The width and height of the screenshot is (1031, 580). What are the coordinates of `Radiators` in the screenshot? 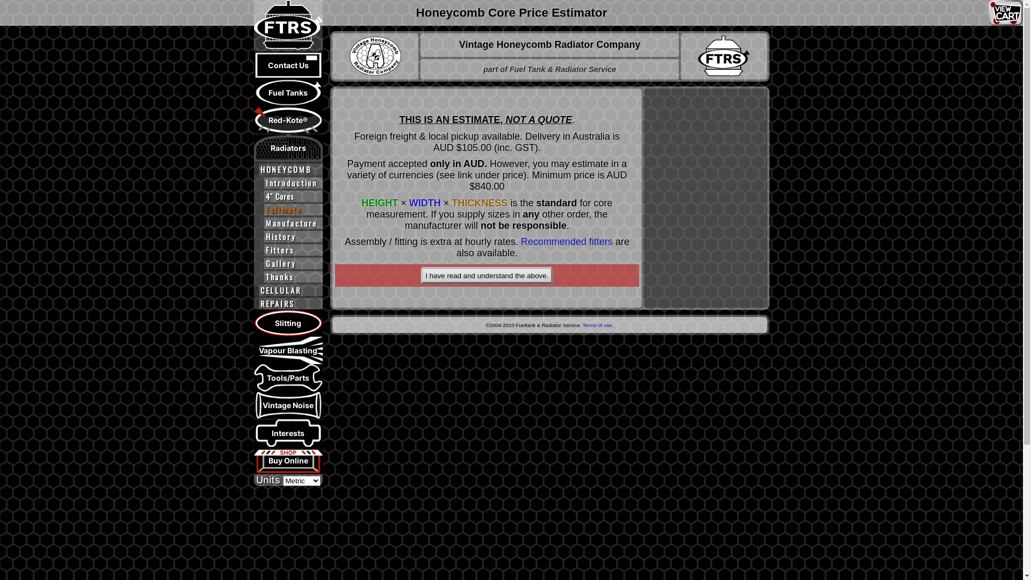 It's located at (288, 148).